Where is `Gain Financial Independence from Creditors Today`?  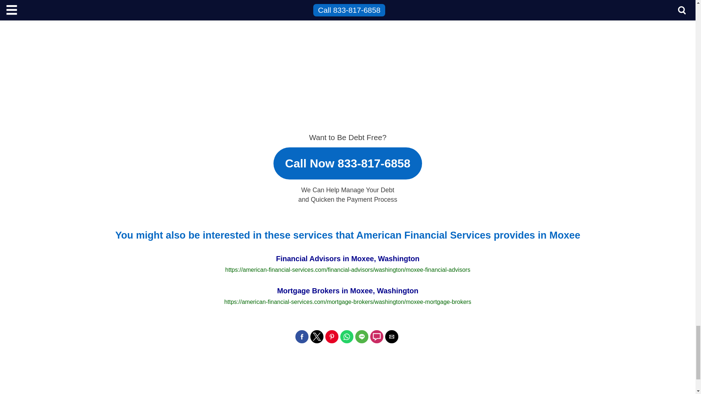
Gain Financial Independence from Creditors Today is located at coordinates (501, 49).